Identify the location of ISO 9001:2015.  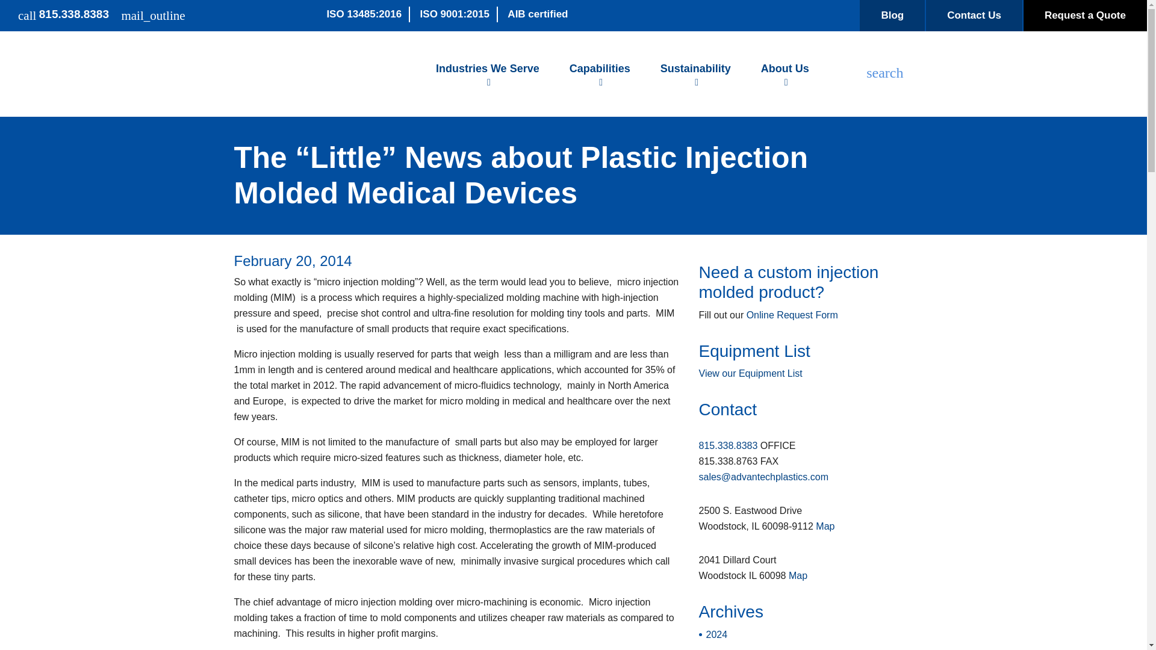
(455, 13).